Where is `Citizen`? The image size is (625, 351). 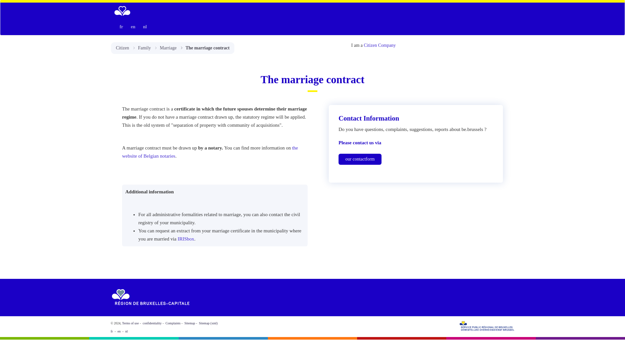
Citizen is located at coordinates (370, 45).